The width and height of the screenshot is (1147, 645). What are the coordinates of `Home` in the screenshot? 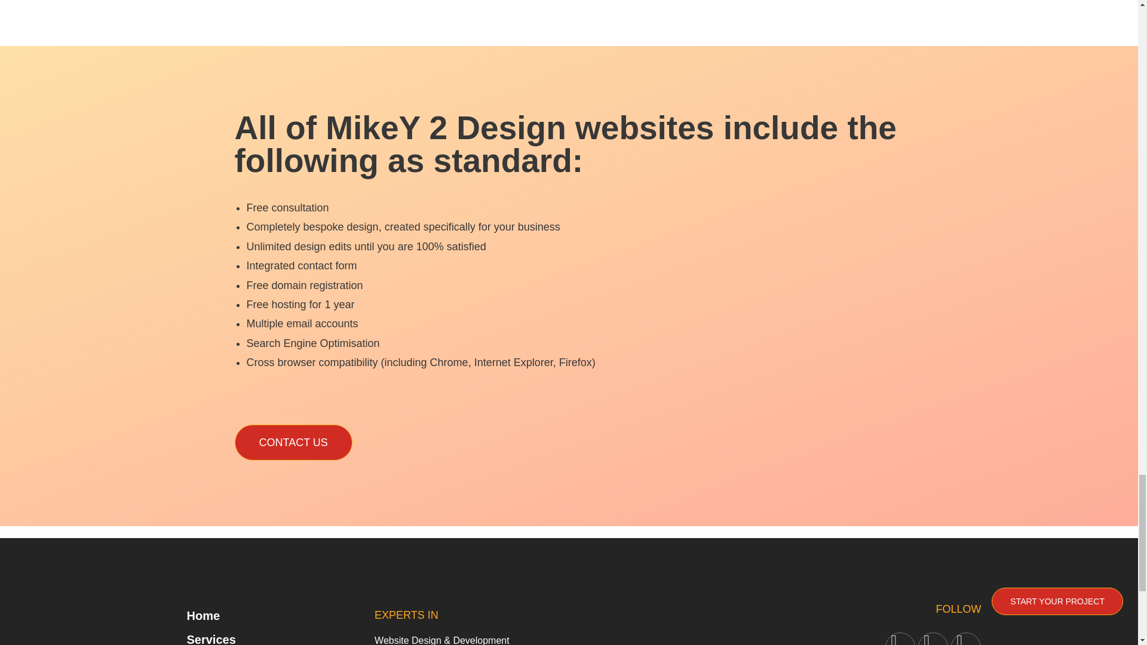 It's located at (256, 615).